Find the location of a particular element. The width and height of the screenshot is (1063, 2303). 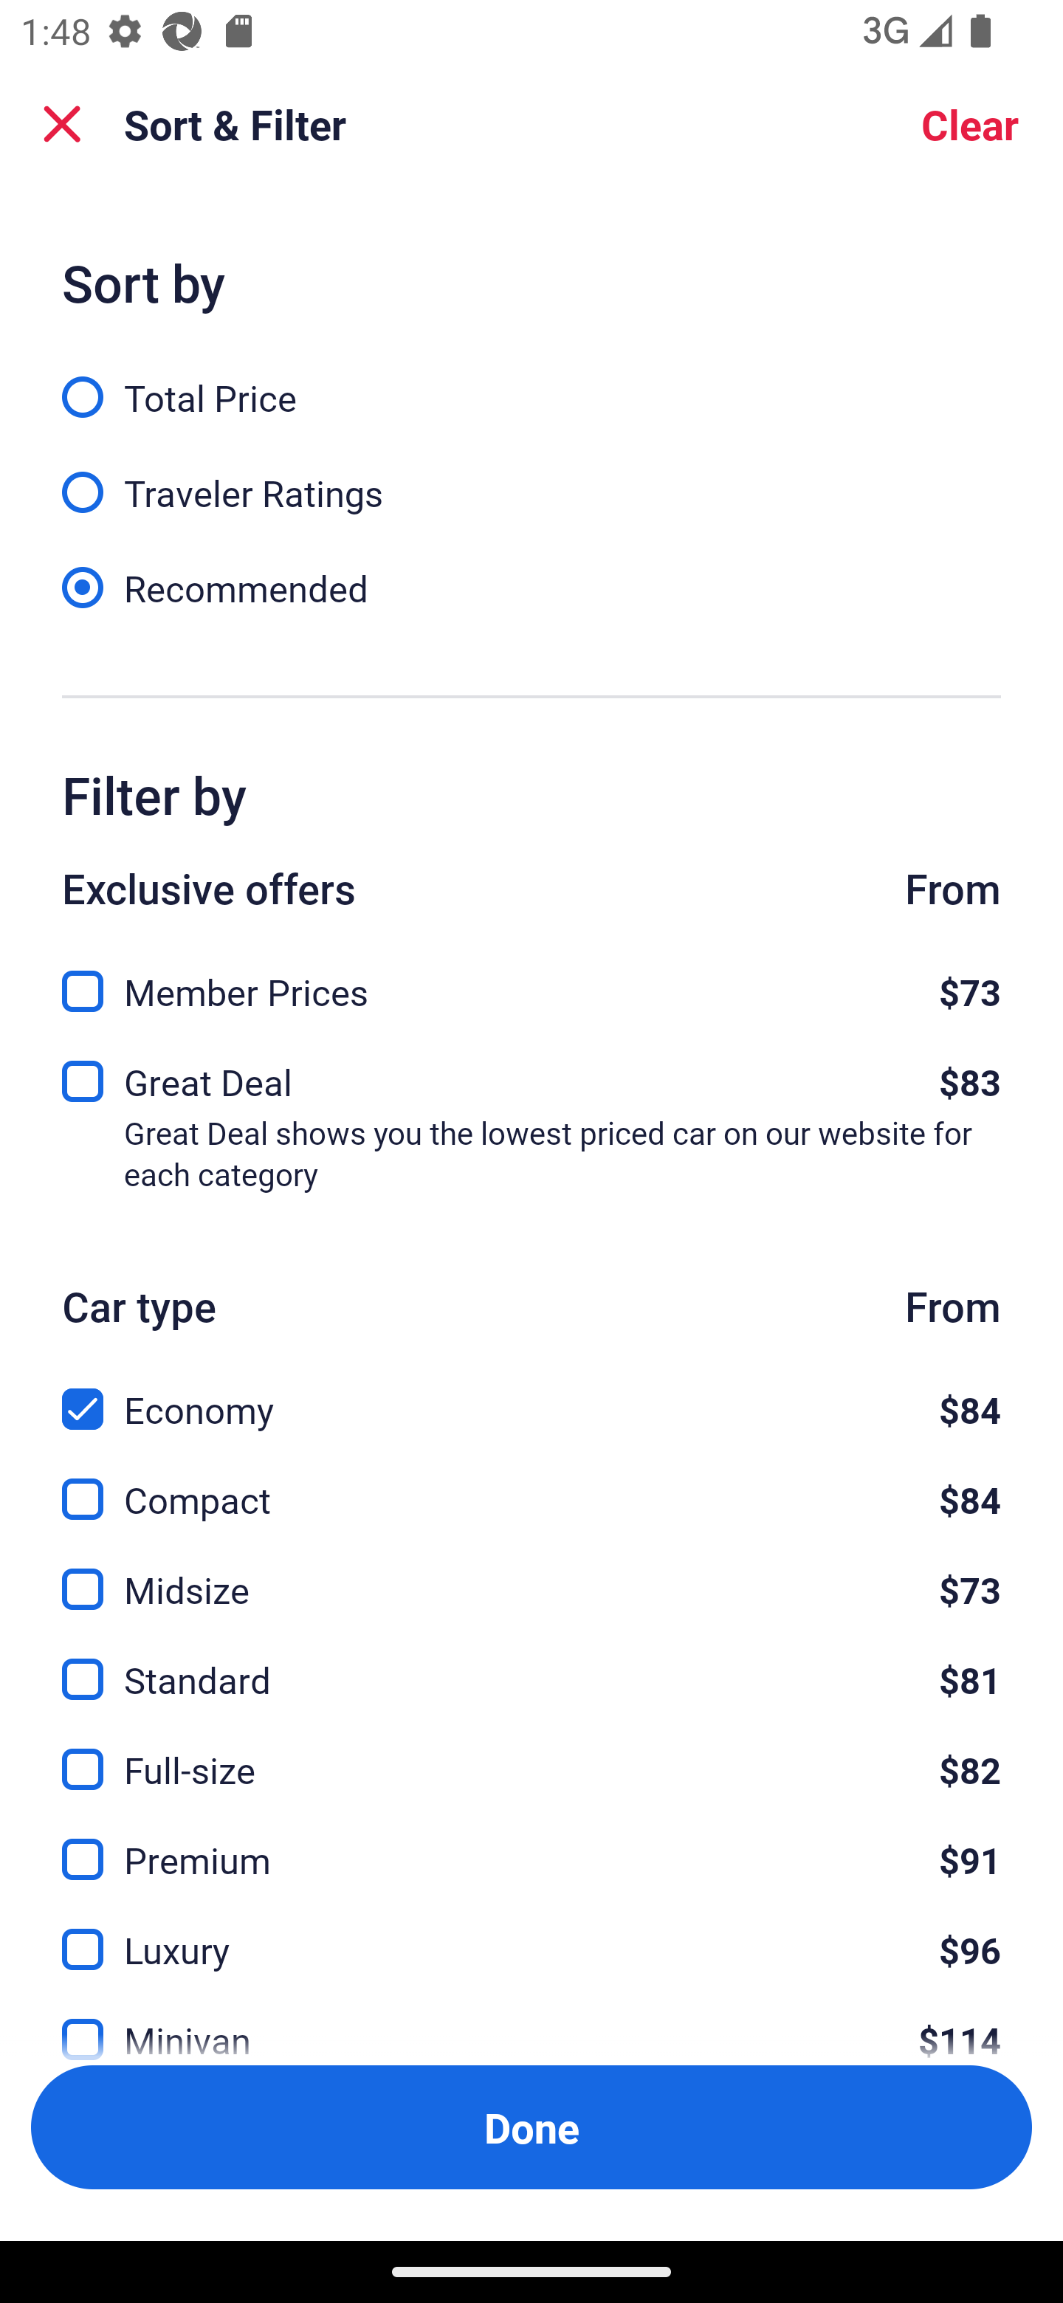

Compact, $84 Compact $84 is located at coordinates (531, 1481).